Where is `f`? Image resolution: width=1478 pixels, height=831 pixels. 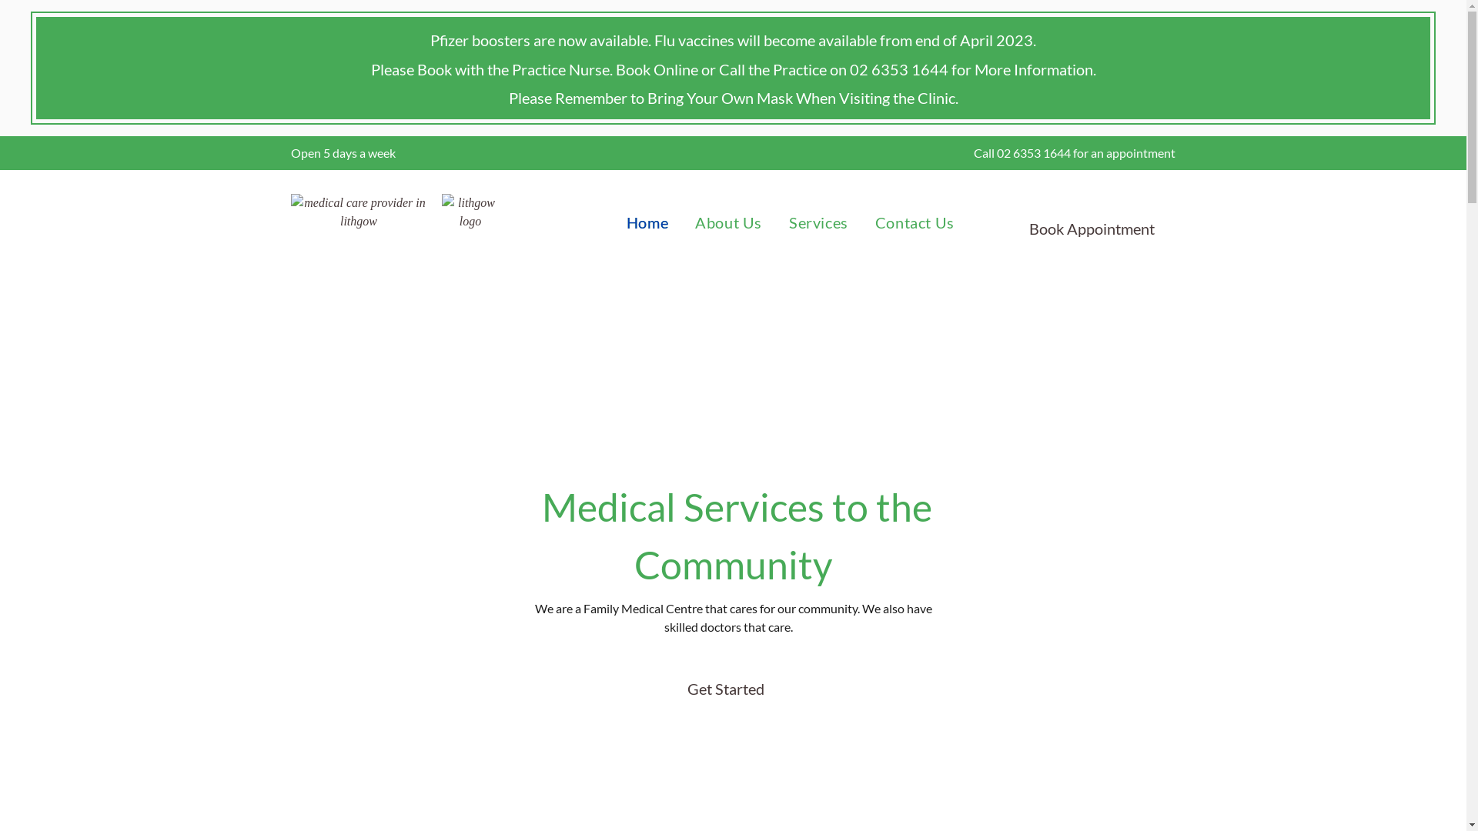 f is located at coordinates (1075, 152).